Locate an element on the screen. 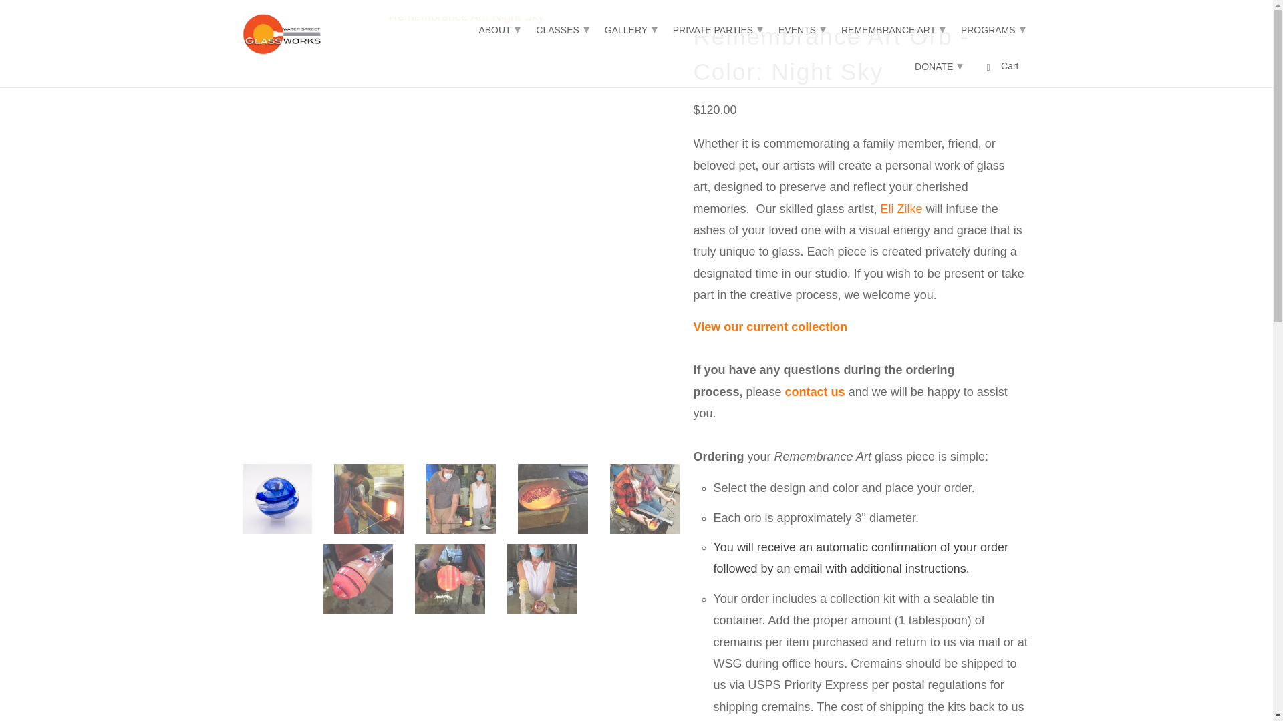  Remembrance Art Collection - memorial glass pieces is located at coordinates (771, 338).